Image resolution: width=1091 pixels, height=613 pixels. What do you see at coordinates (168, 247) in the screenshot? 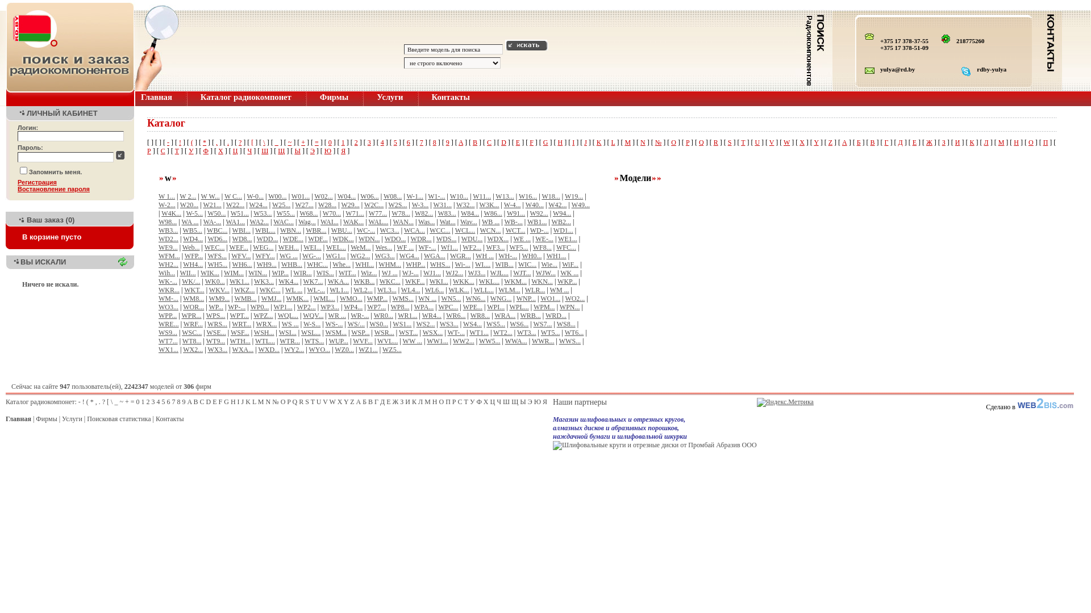
I see `WE9...` at bounding box center [168, 247].